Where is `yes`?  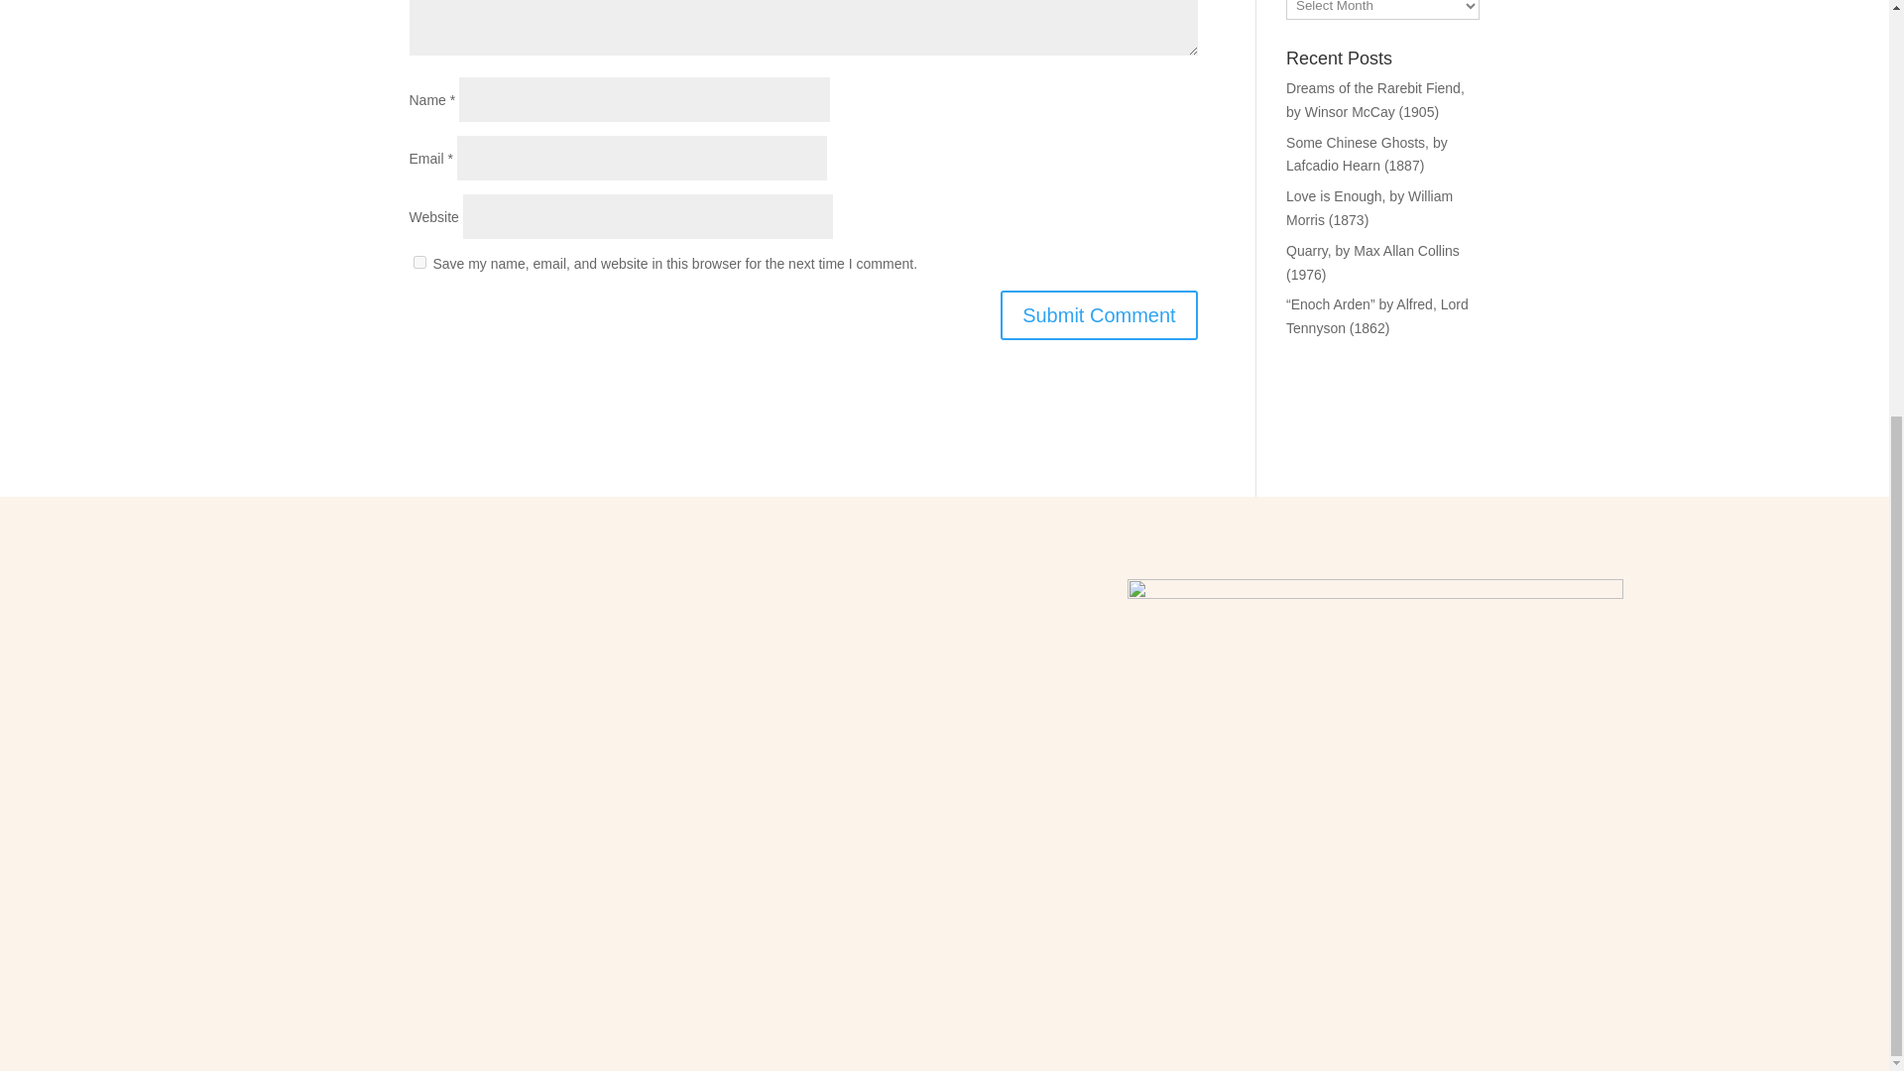
yes is located at coordinates (418, 262).